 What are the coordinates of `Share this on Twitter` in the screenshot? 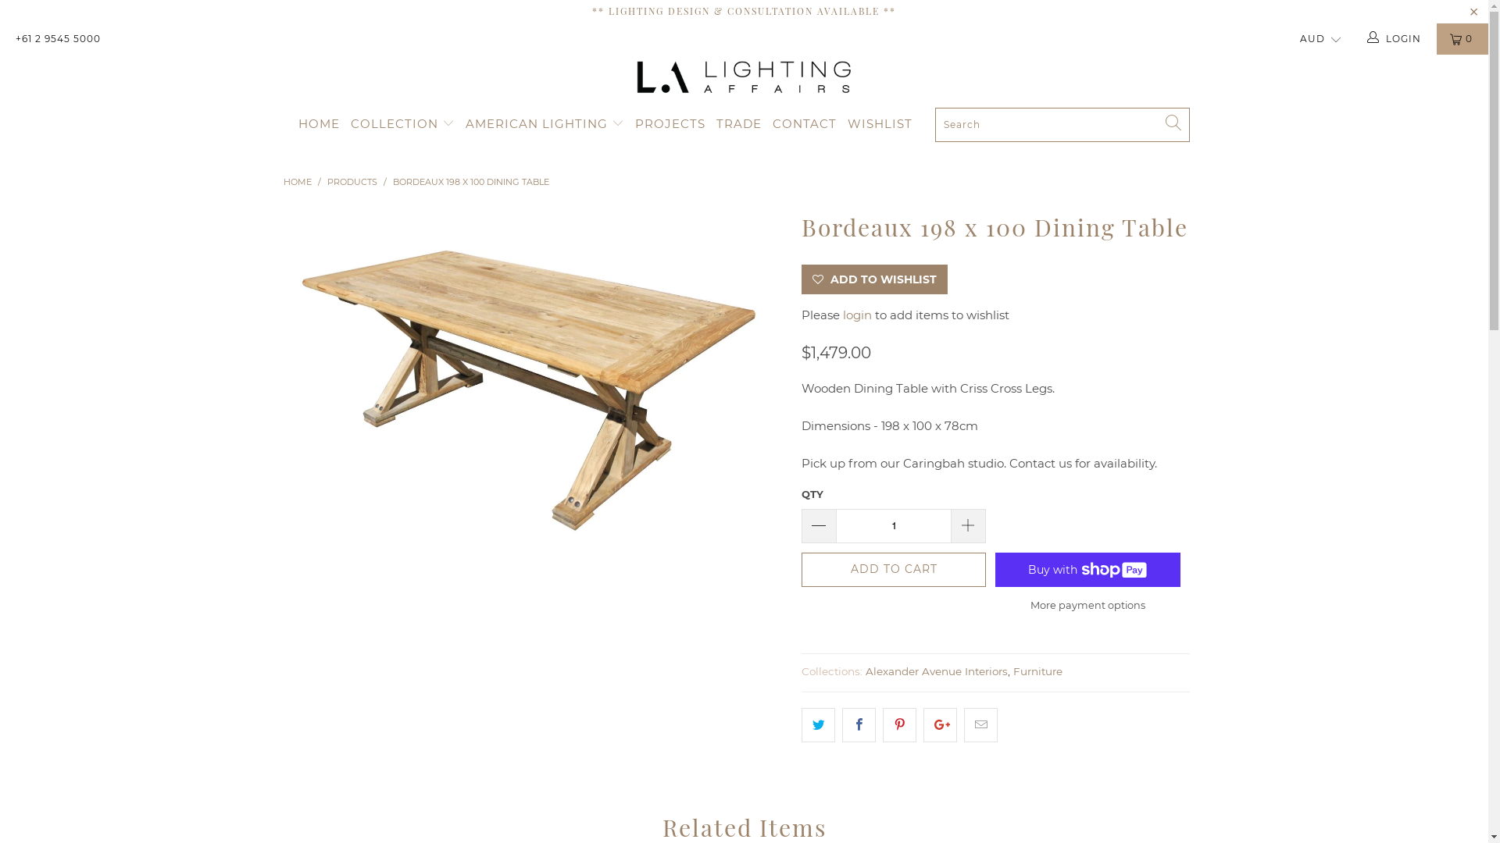 It's located at (819, 725).